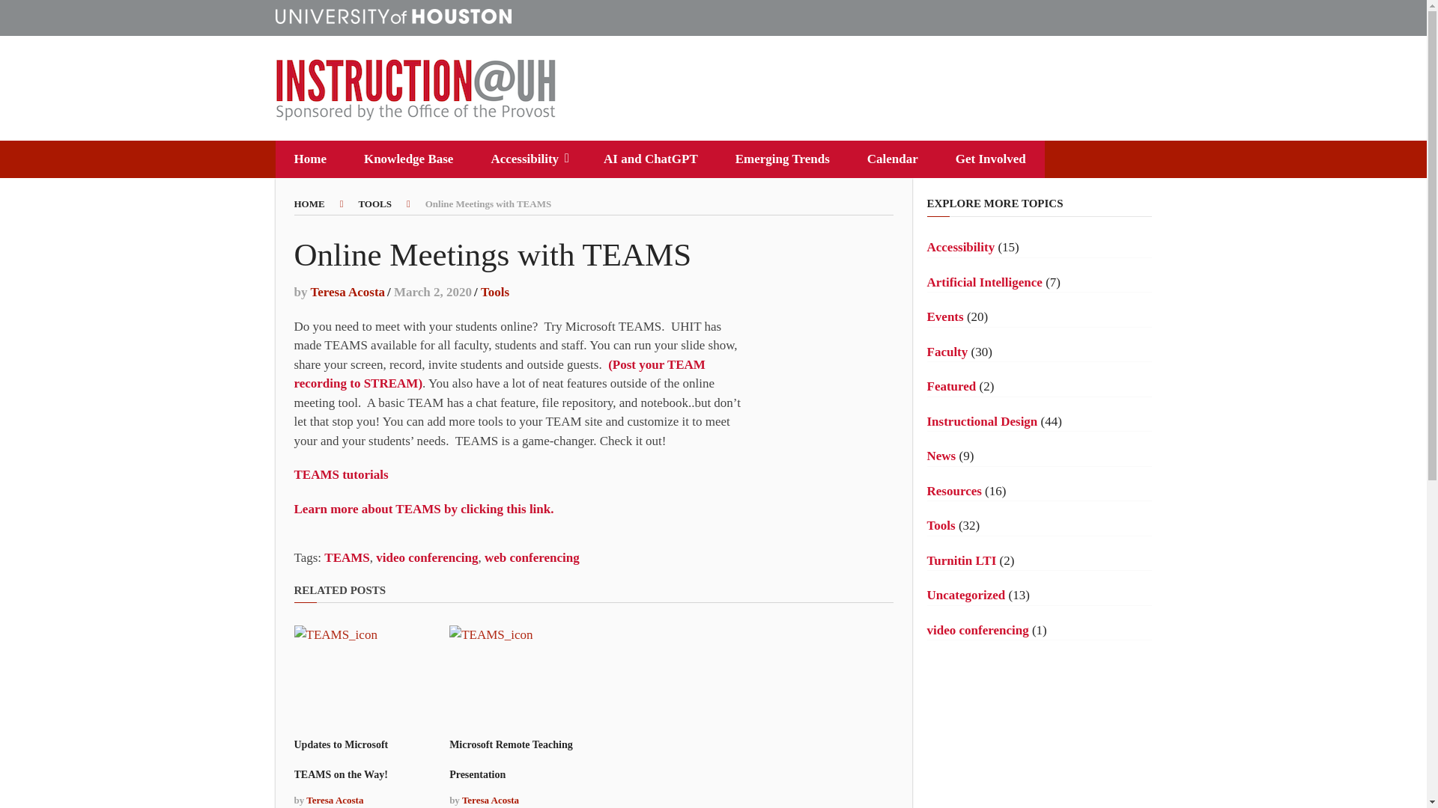  Describe the element at coordinates (951, 386) in the screenshot. I see `Featured` at that location.